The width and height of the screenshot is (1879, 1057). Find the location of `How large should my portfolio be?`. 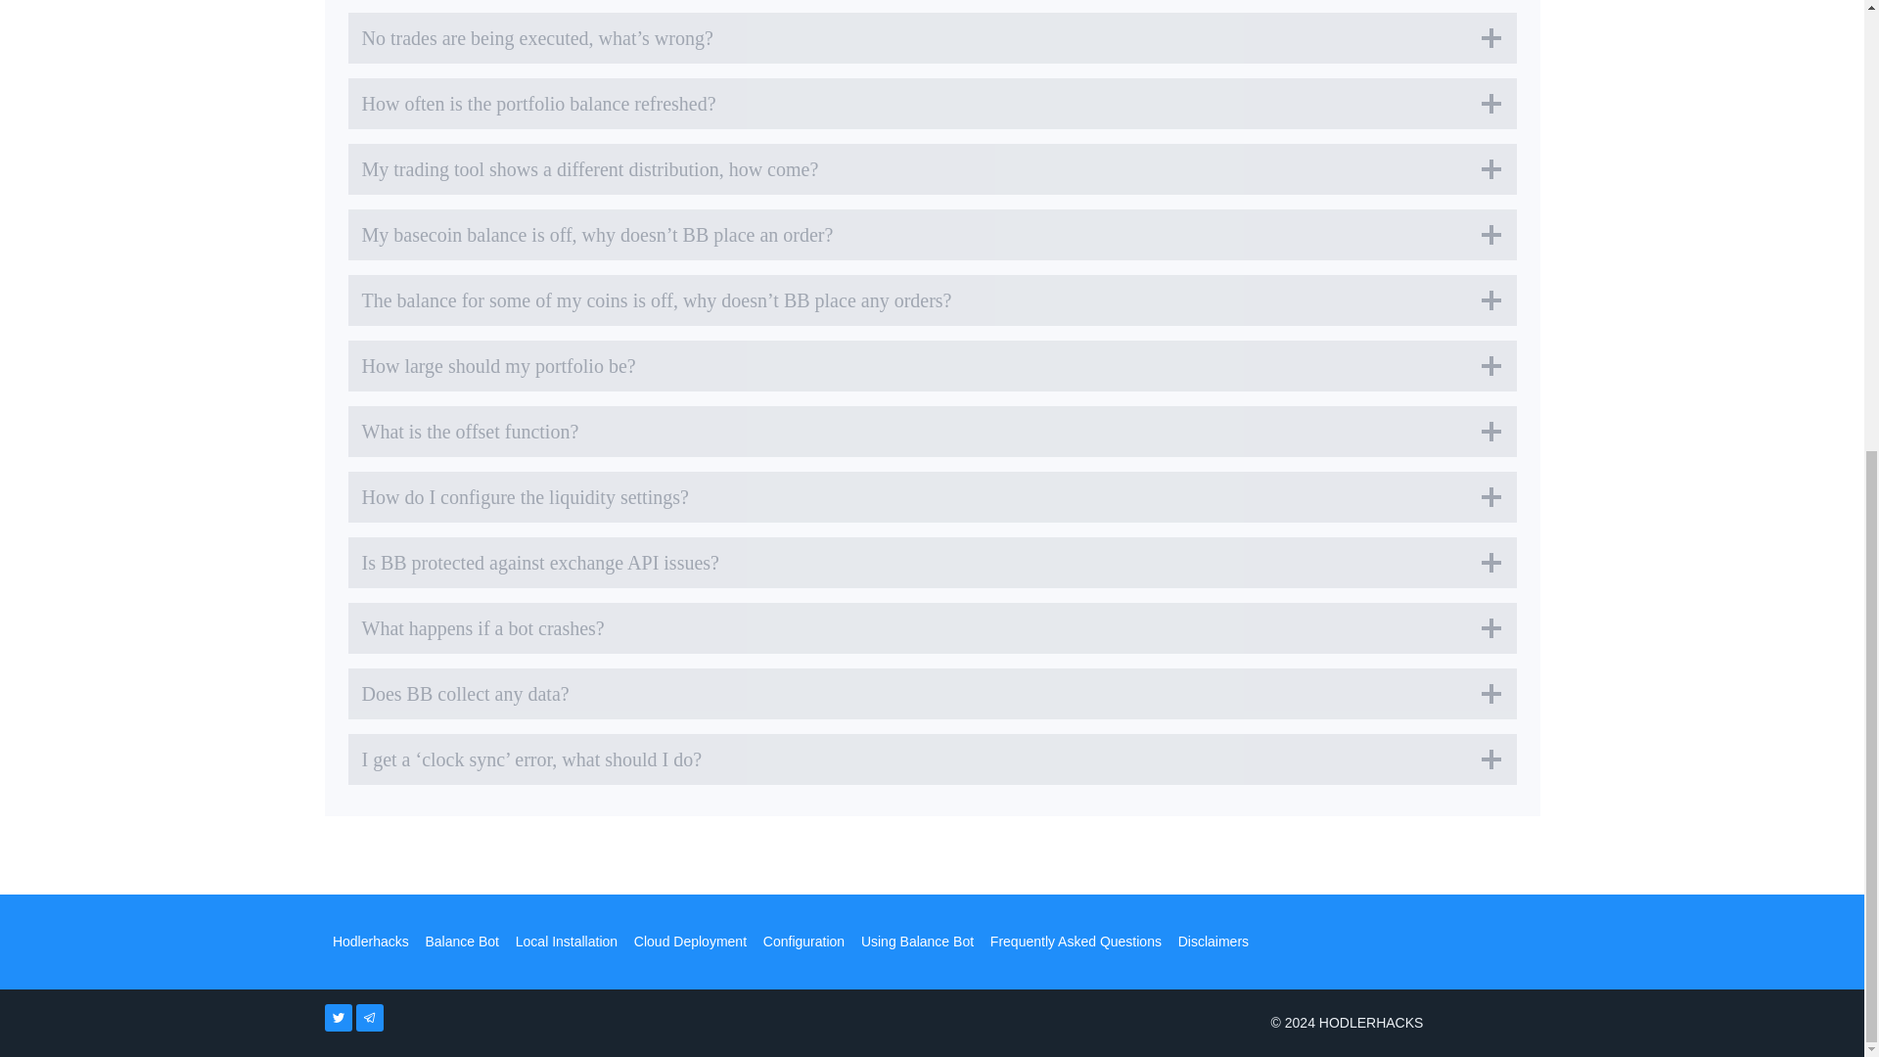

How large should my portfolio be? is located at coordinates (932, 365).